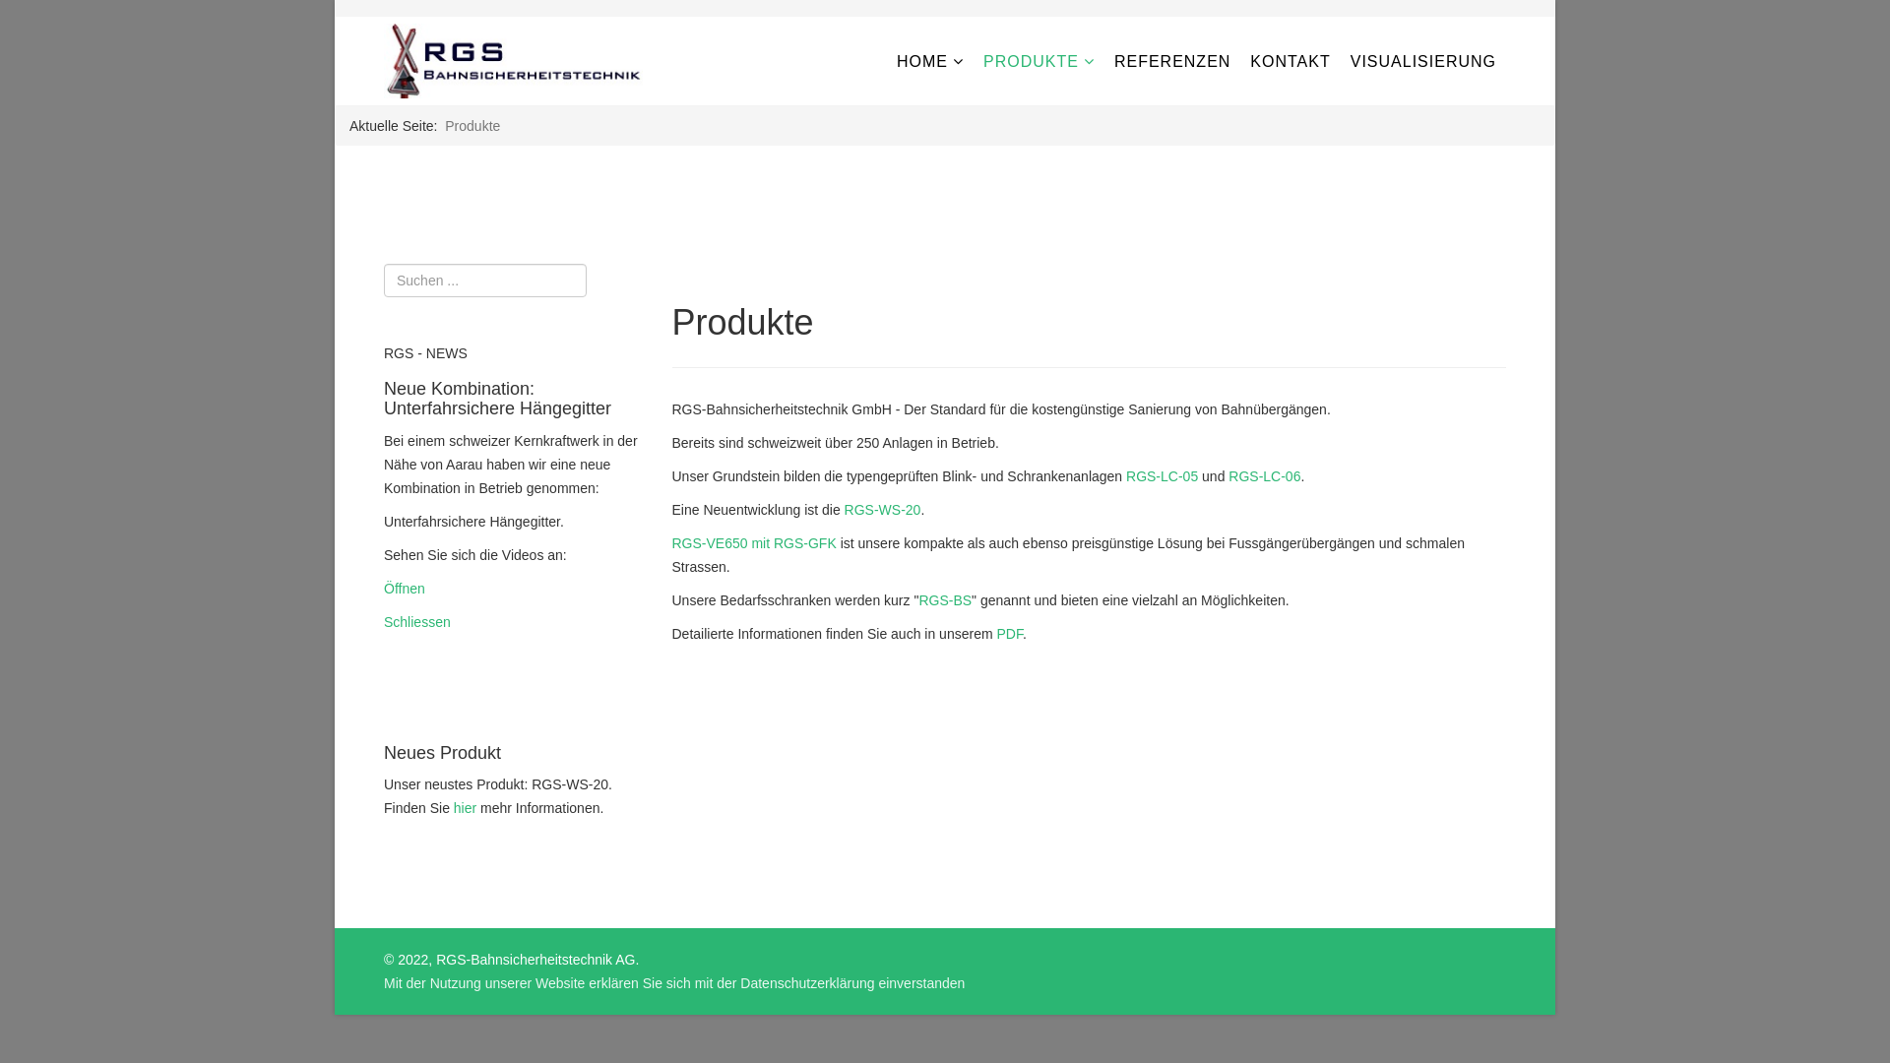 The width and height of the screenshot is (1890, 1063). I want to click on PDF, so click(1009, 634).